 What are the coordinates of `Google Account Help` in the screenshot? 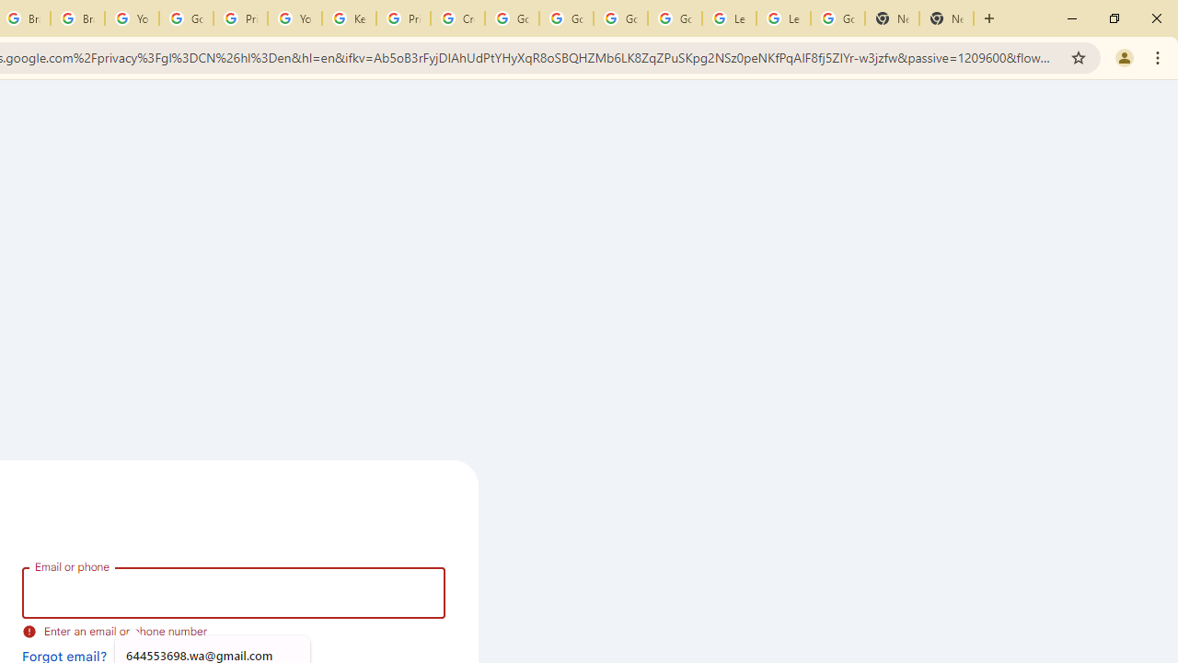 It's located at (620, 18).